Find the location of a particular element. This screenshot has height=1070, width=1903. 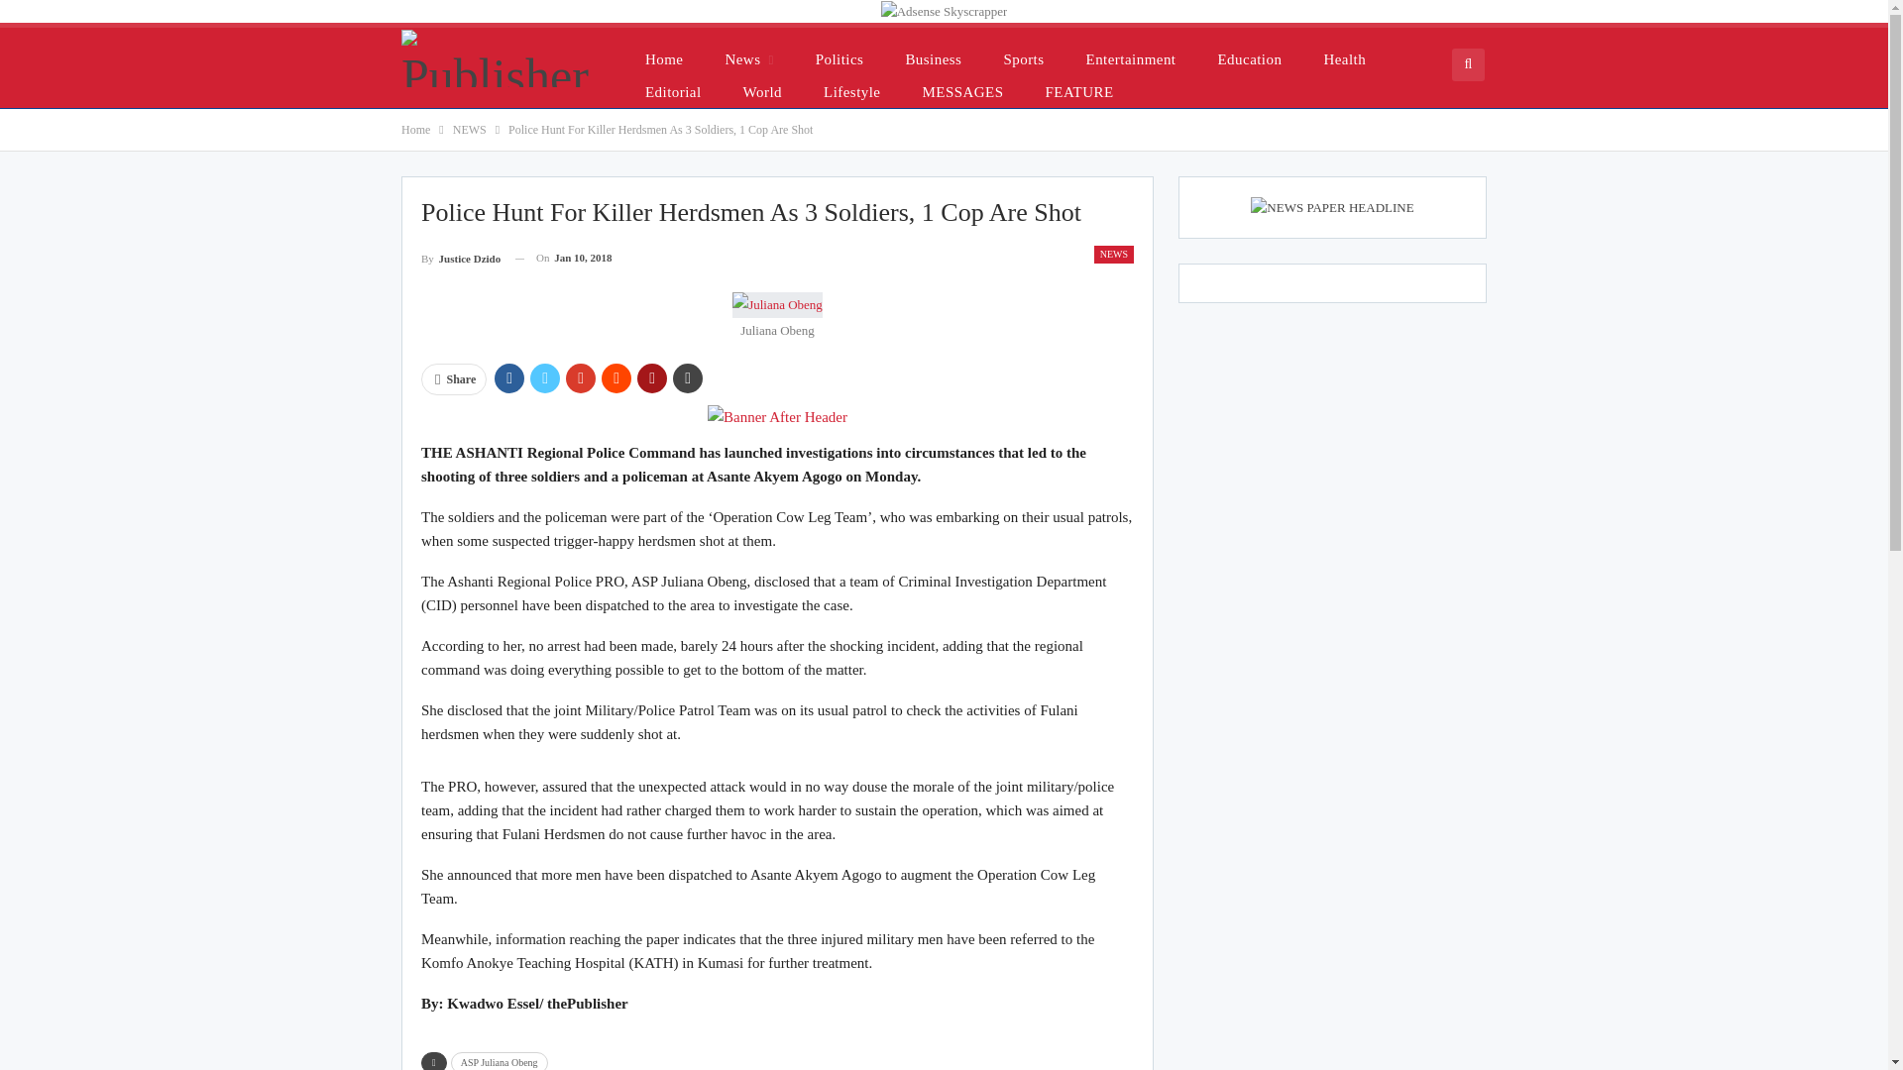

Home is located at coordinates (415, 129).